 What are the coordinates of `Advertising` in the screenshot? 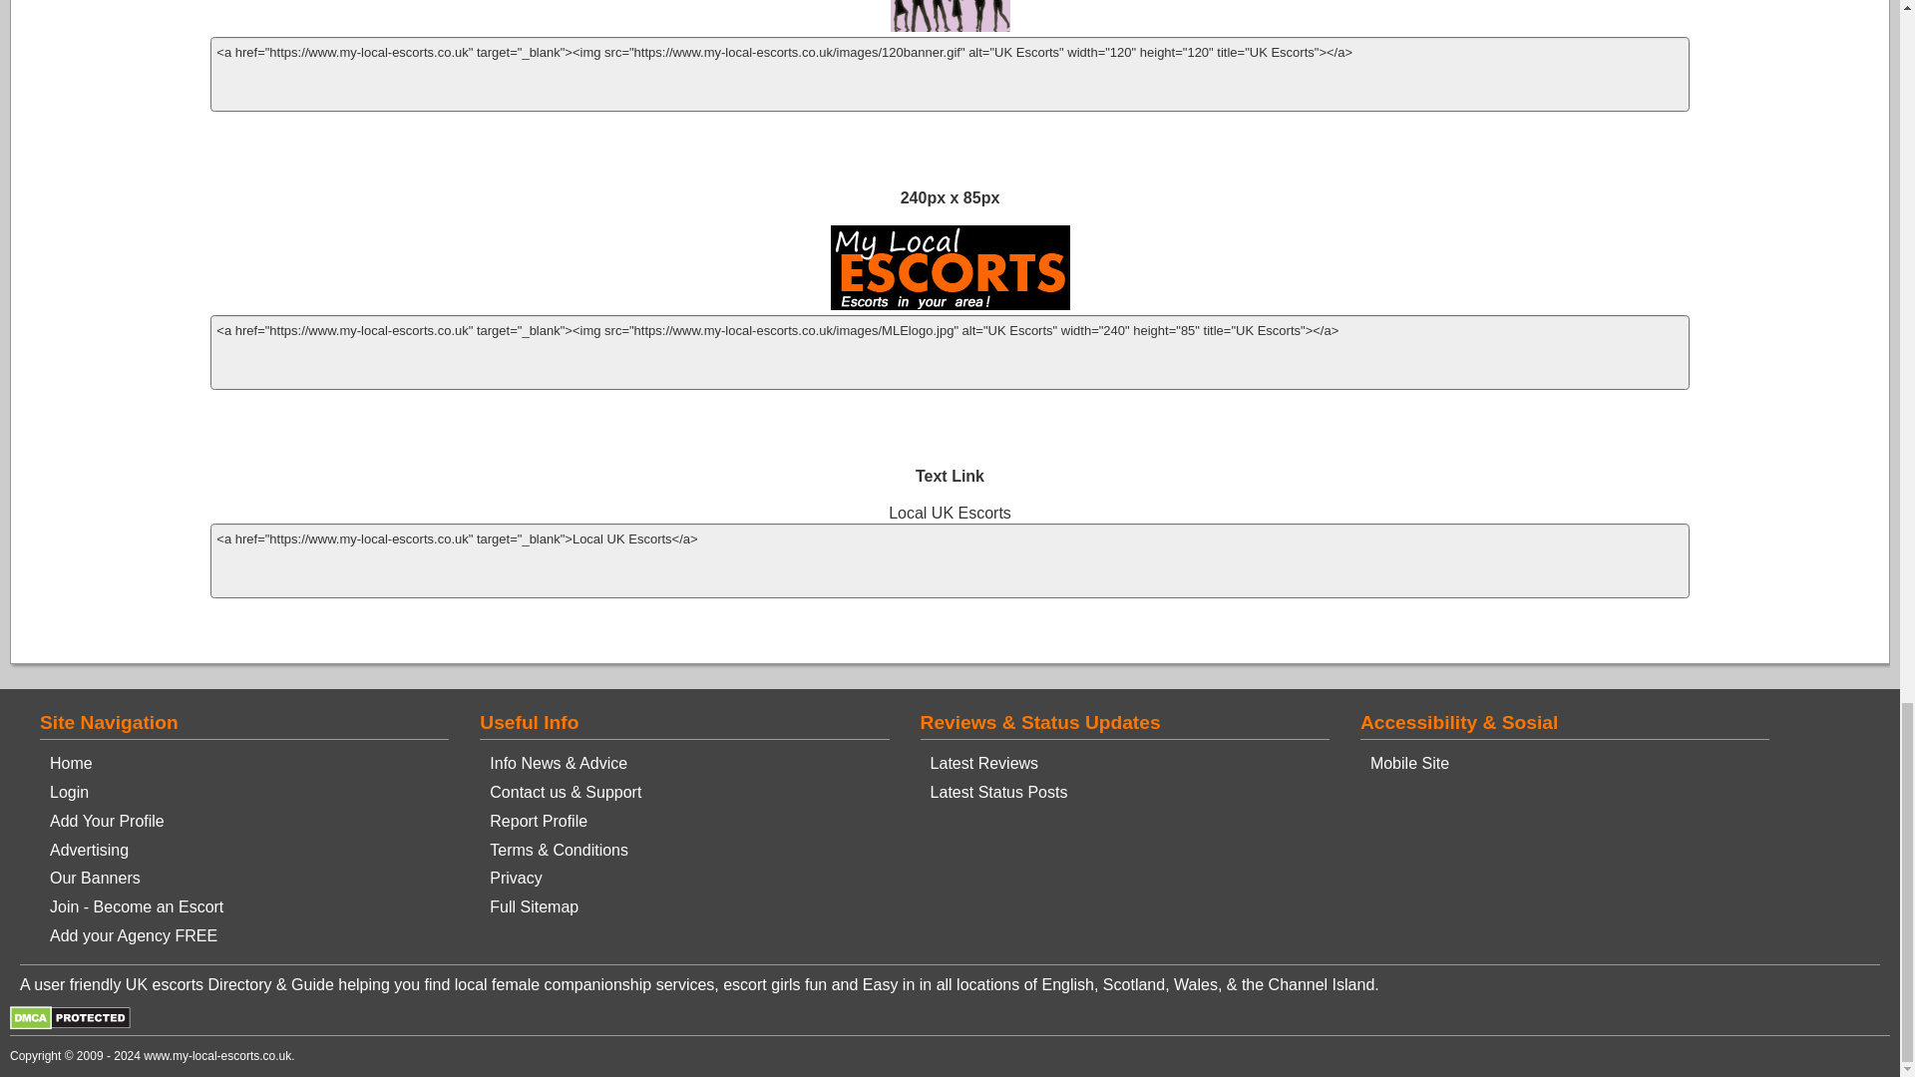 It's located at (88, 850).